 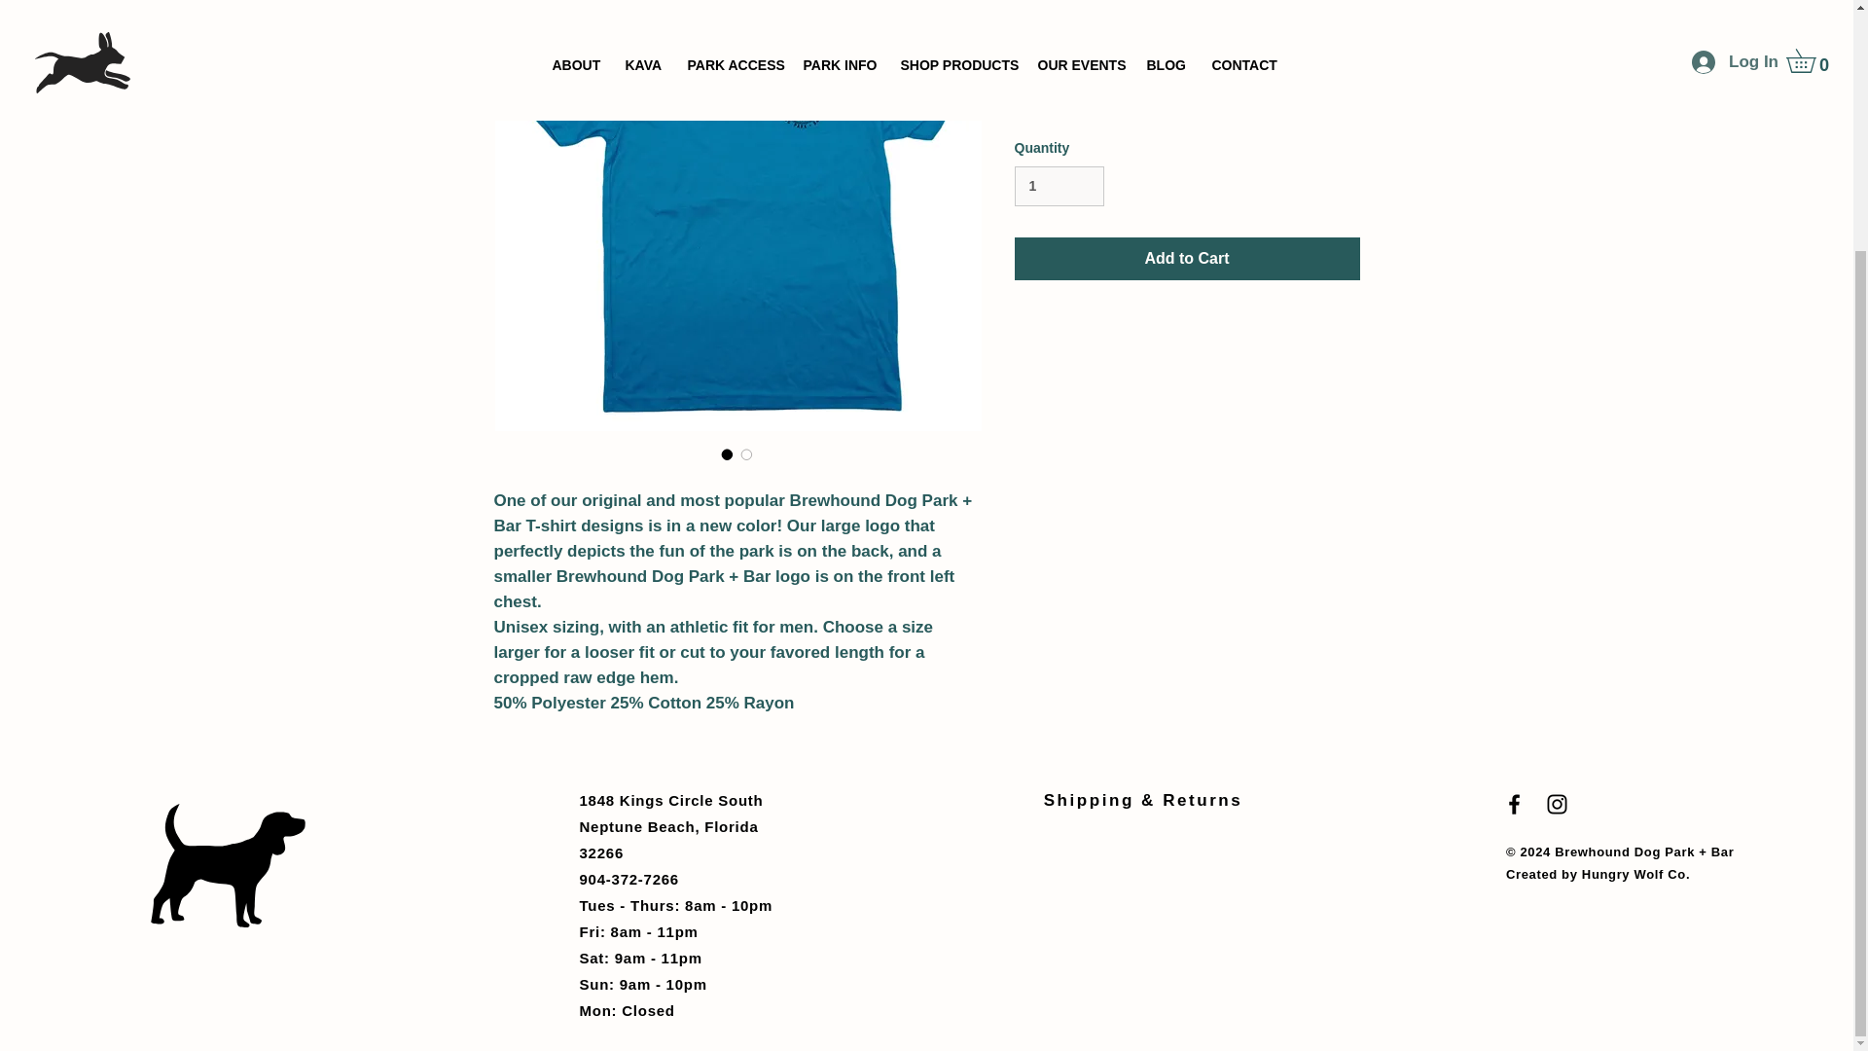 What do you see at coordinates (629, 879) in the screenshot?
I see `904-372-7266` at bounding box center [629, 879].